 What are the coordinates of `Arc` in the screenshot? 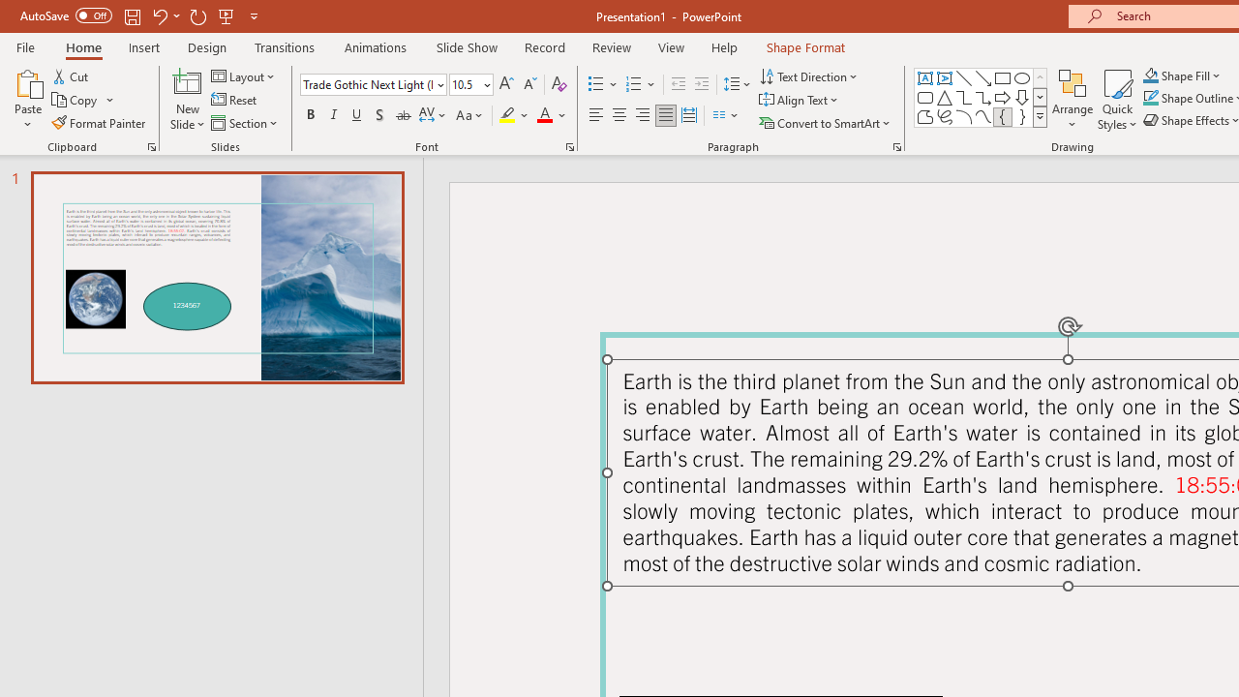 It's located at (964, 116).